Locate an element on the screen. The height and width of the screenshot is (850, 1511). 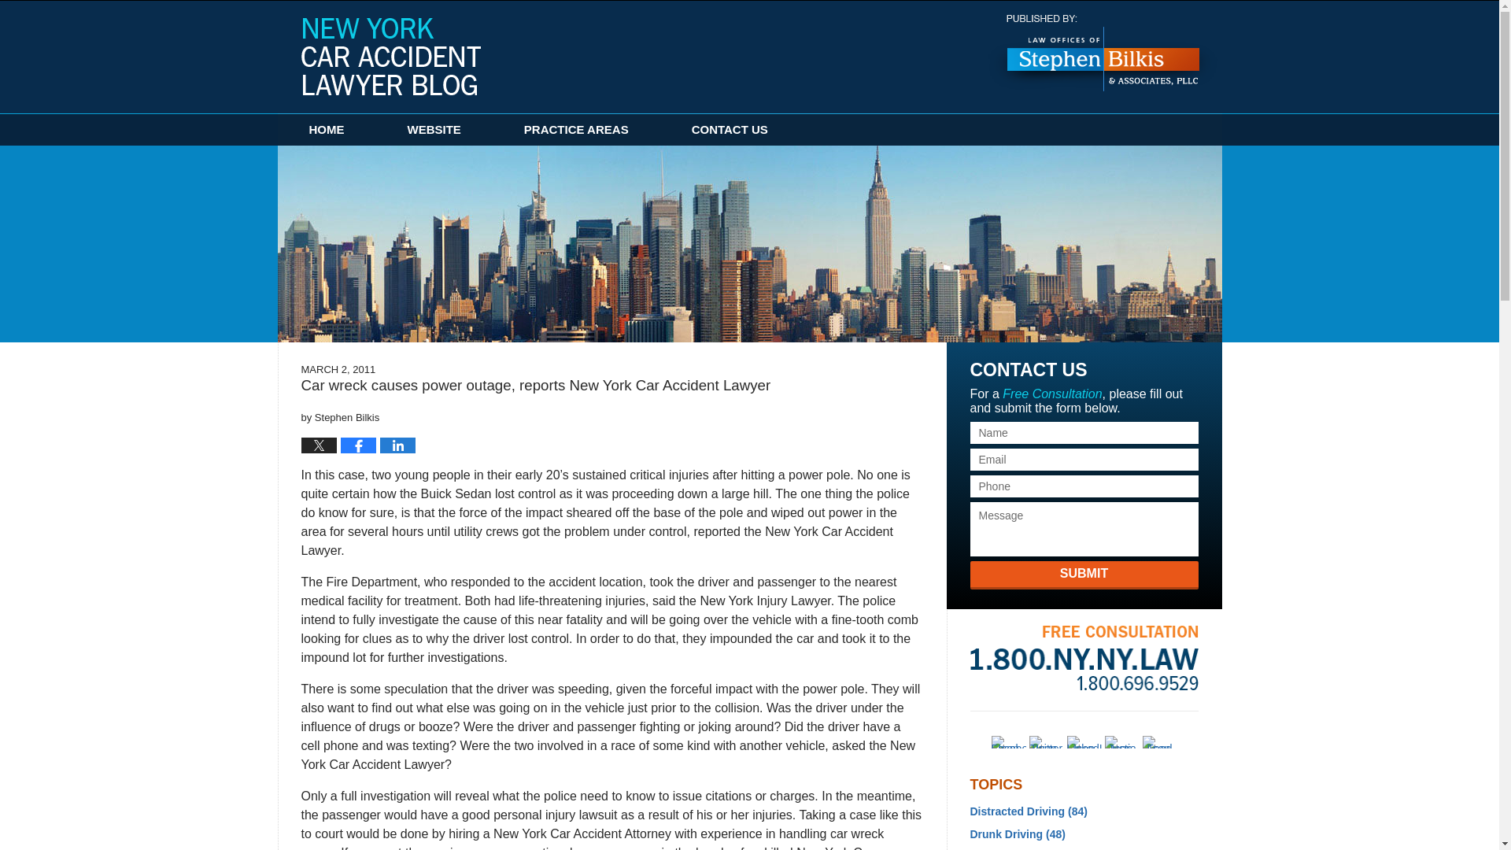
Please enter a valid phone number. is located at coordinates (1084, 486).